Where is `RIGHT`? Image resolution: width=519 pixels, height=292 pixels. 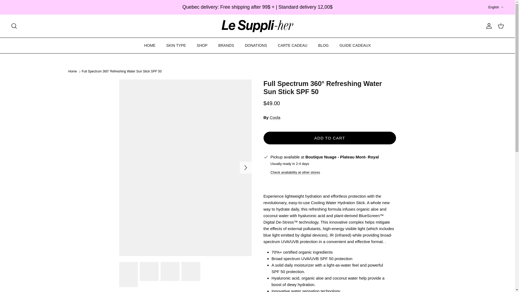
RIGHT is located at coordinates (245, 168).